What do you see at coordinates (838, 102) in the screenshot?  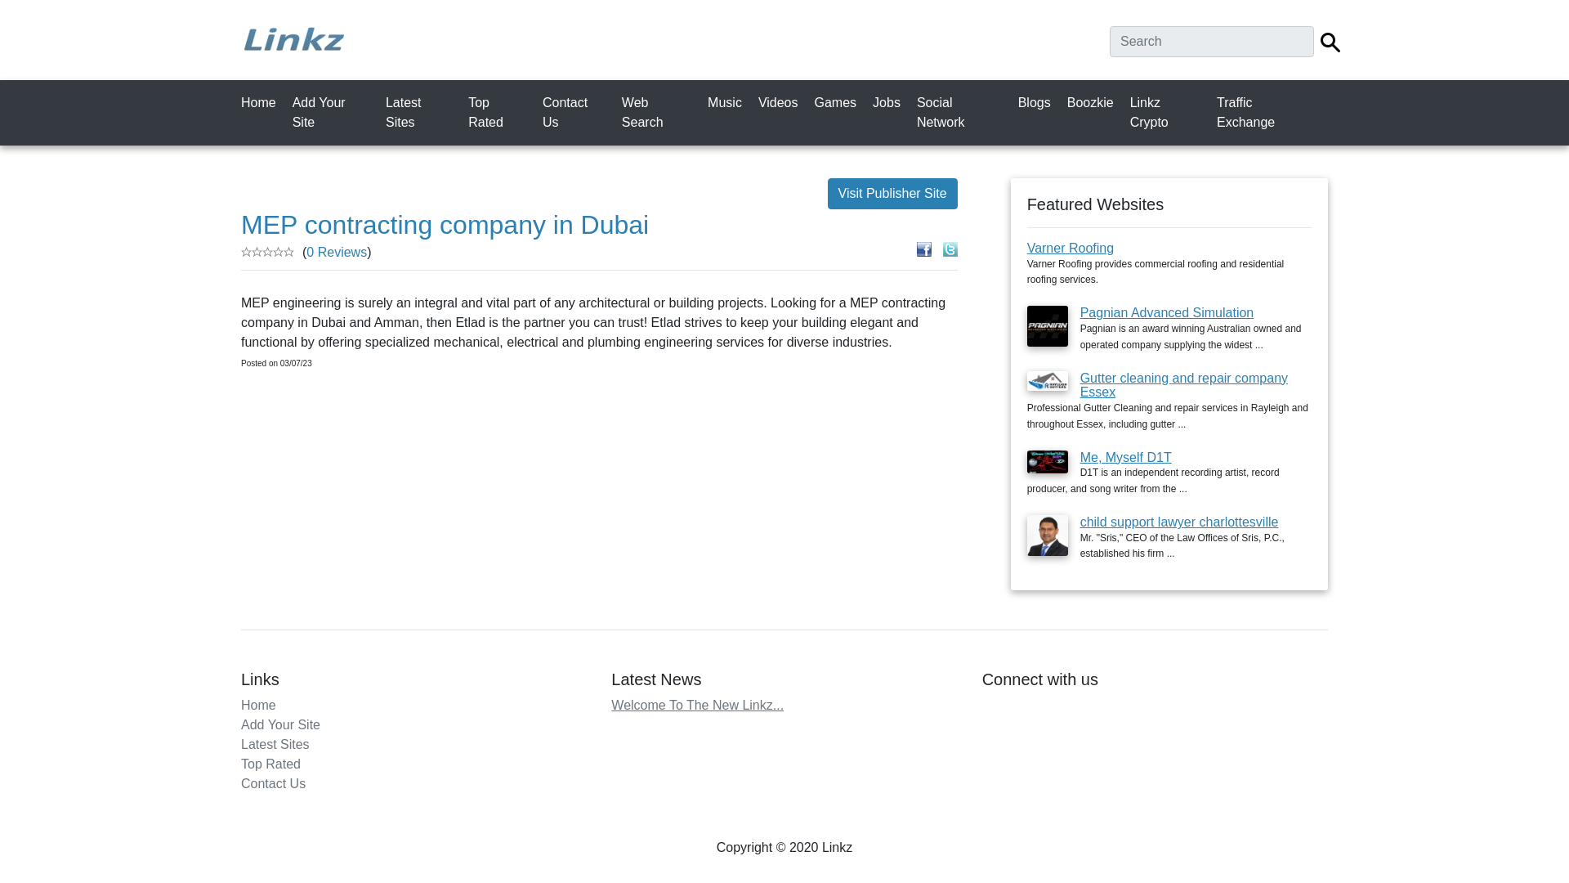 I see `Games` at bounding box center [838, 102].